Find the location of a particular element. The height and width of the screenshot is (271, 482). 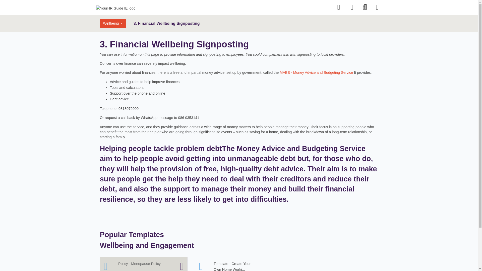

Template - Create Your Own Home Worki... is located at coordinates (239, 264).